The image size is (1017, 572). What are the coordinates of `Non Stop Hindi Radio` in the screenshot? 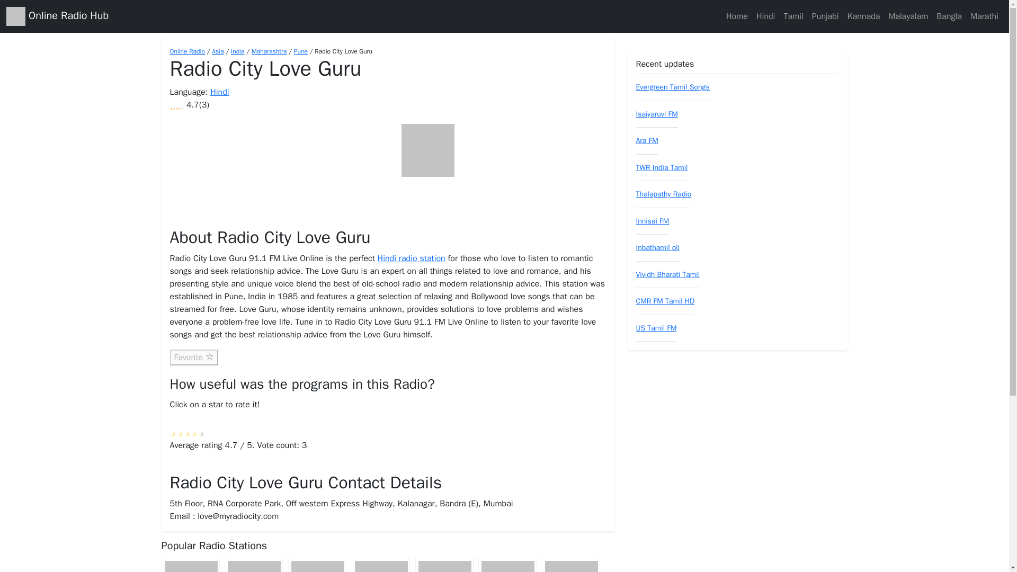 It's located at (571, 565).